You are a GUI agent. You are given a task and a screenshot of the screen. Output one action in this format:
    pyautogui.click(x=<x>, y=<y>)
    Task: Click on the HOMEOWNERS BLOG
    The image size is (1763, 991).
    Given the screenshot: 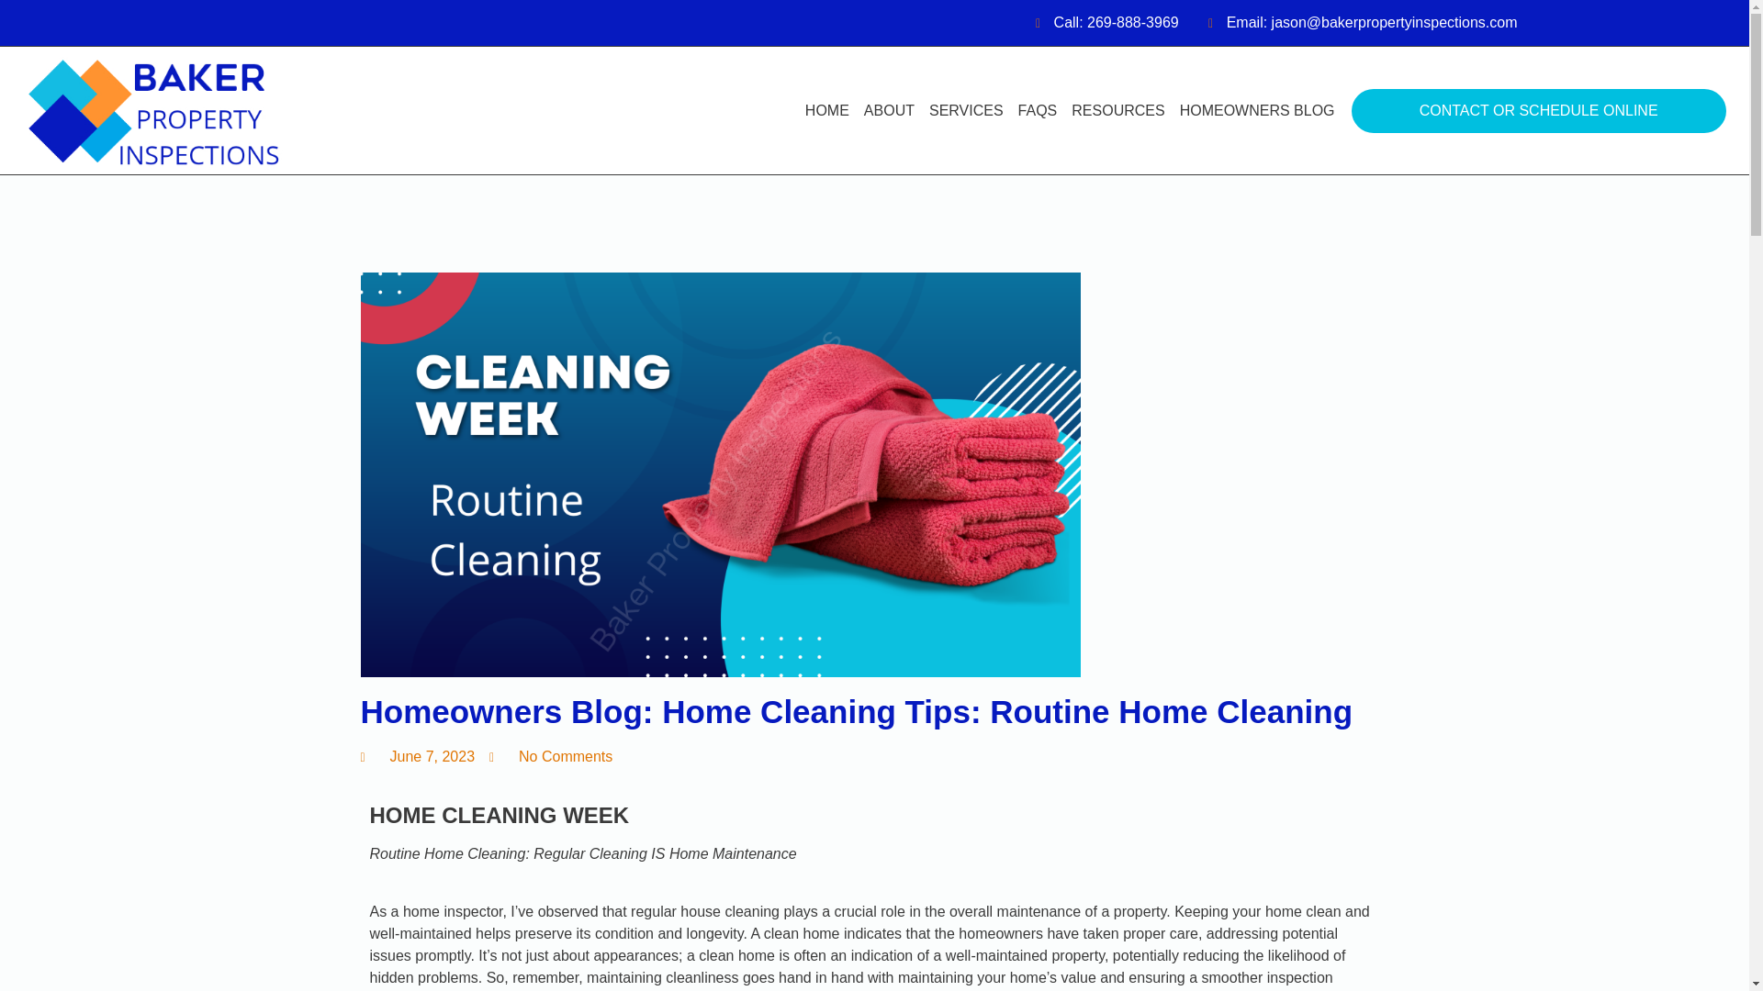 What is the action you would take?
    pyautogui.click(x=1256, y=110)
    